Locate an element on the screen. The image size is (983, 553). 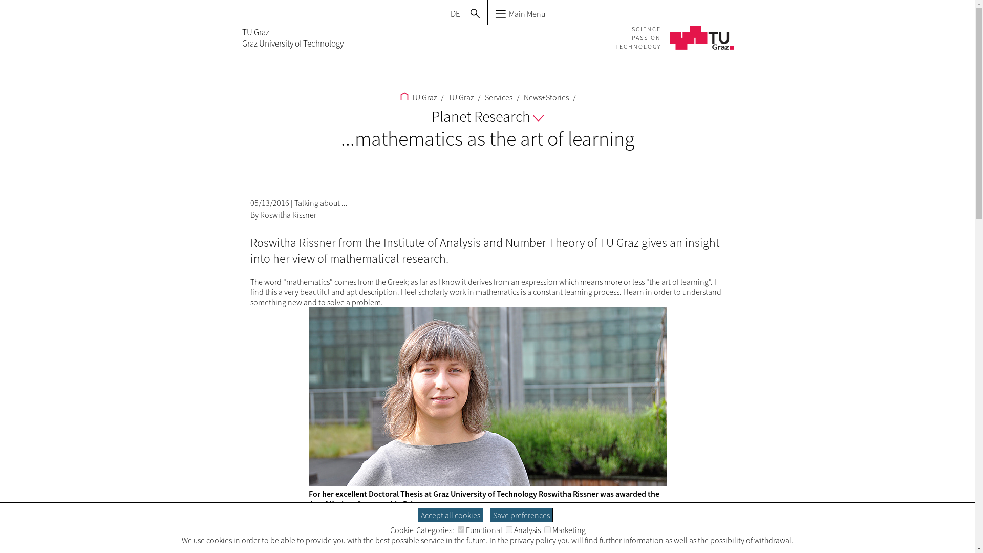
Auf Deutsch anzeigen is located at coordinates (455, 14).